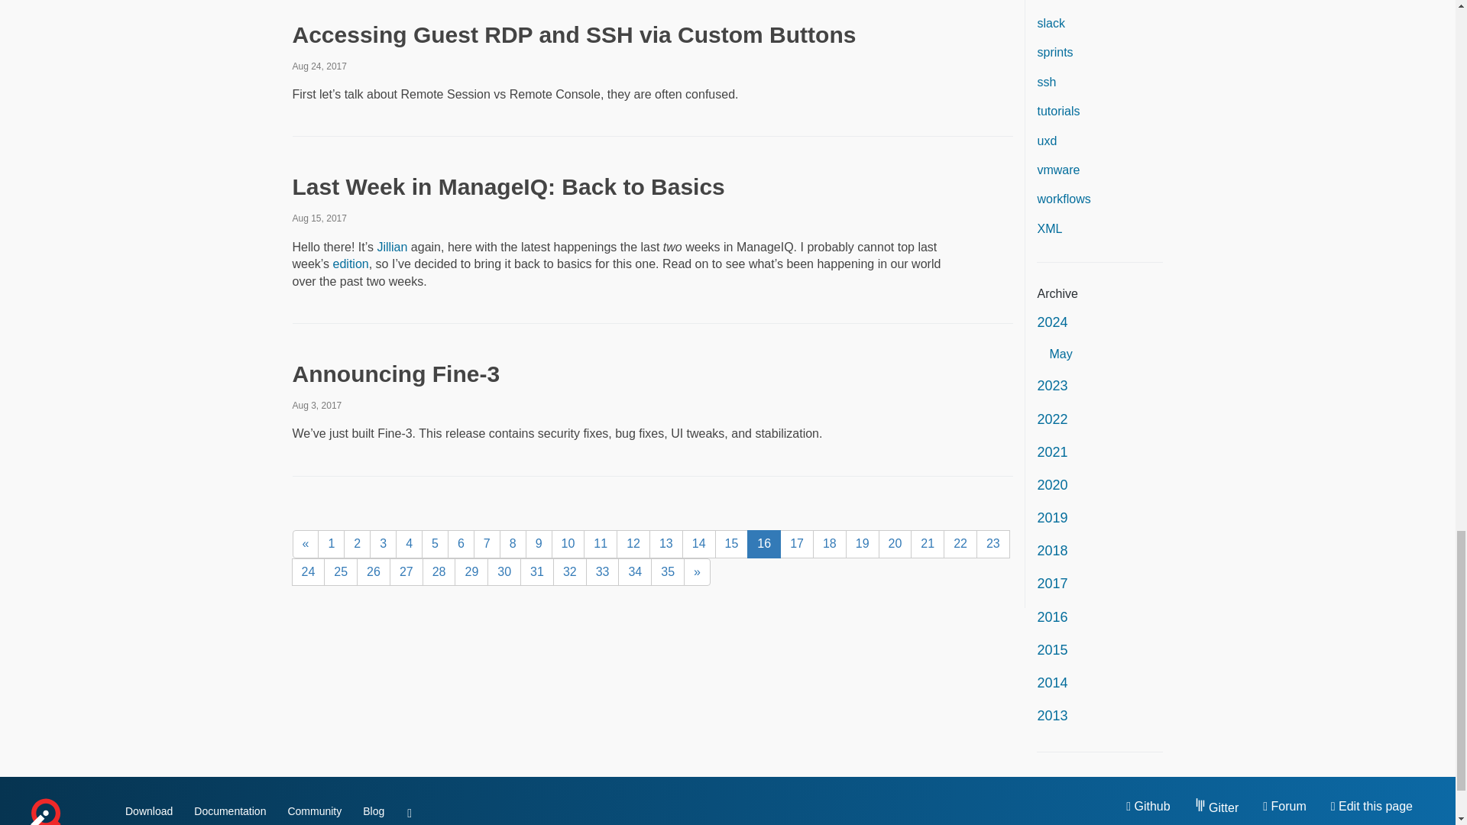 The width and height of the screenshot is (1467, 825). Describe the element at coordinates (357, 544) in the screenshot. I see `2` at that location.